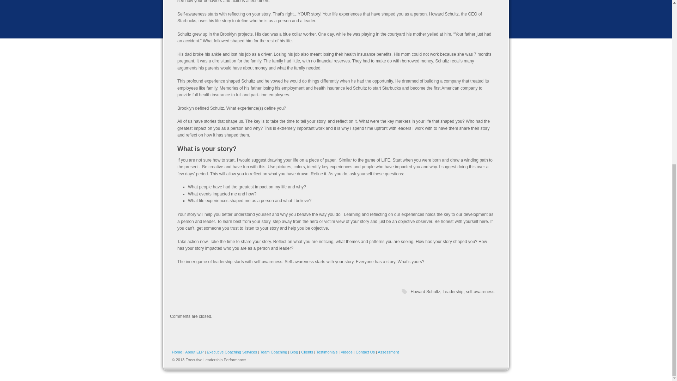 The width and height of the screenshot is (677, 381). What do you see at coordinates (177, 352) in the screenshot?
I see `Home` at bounding box center [177, 352].